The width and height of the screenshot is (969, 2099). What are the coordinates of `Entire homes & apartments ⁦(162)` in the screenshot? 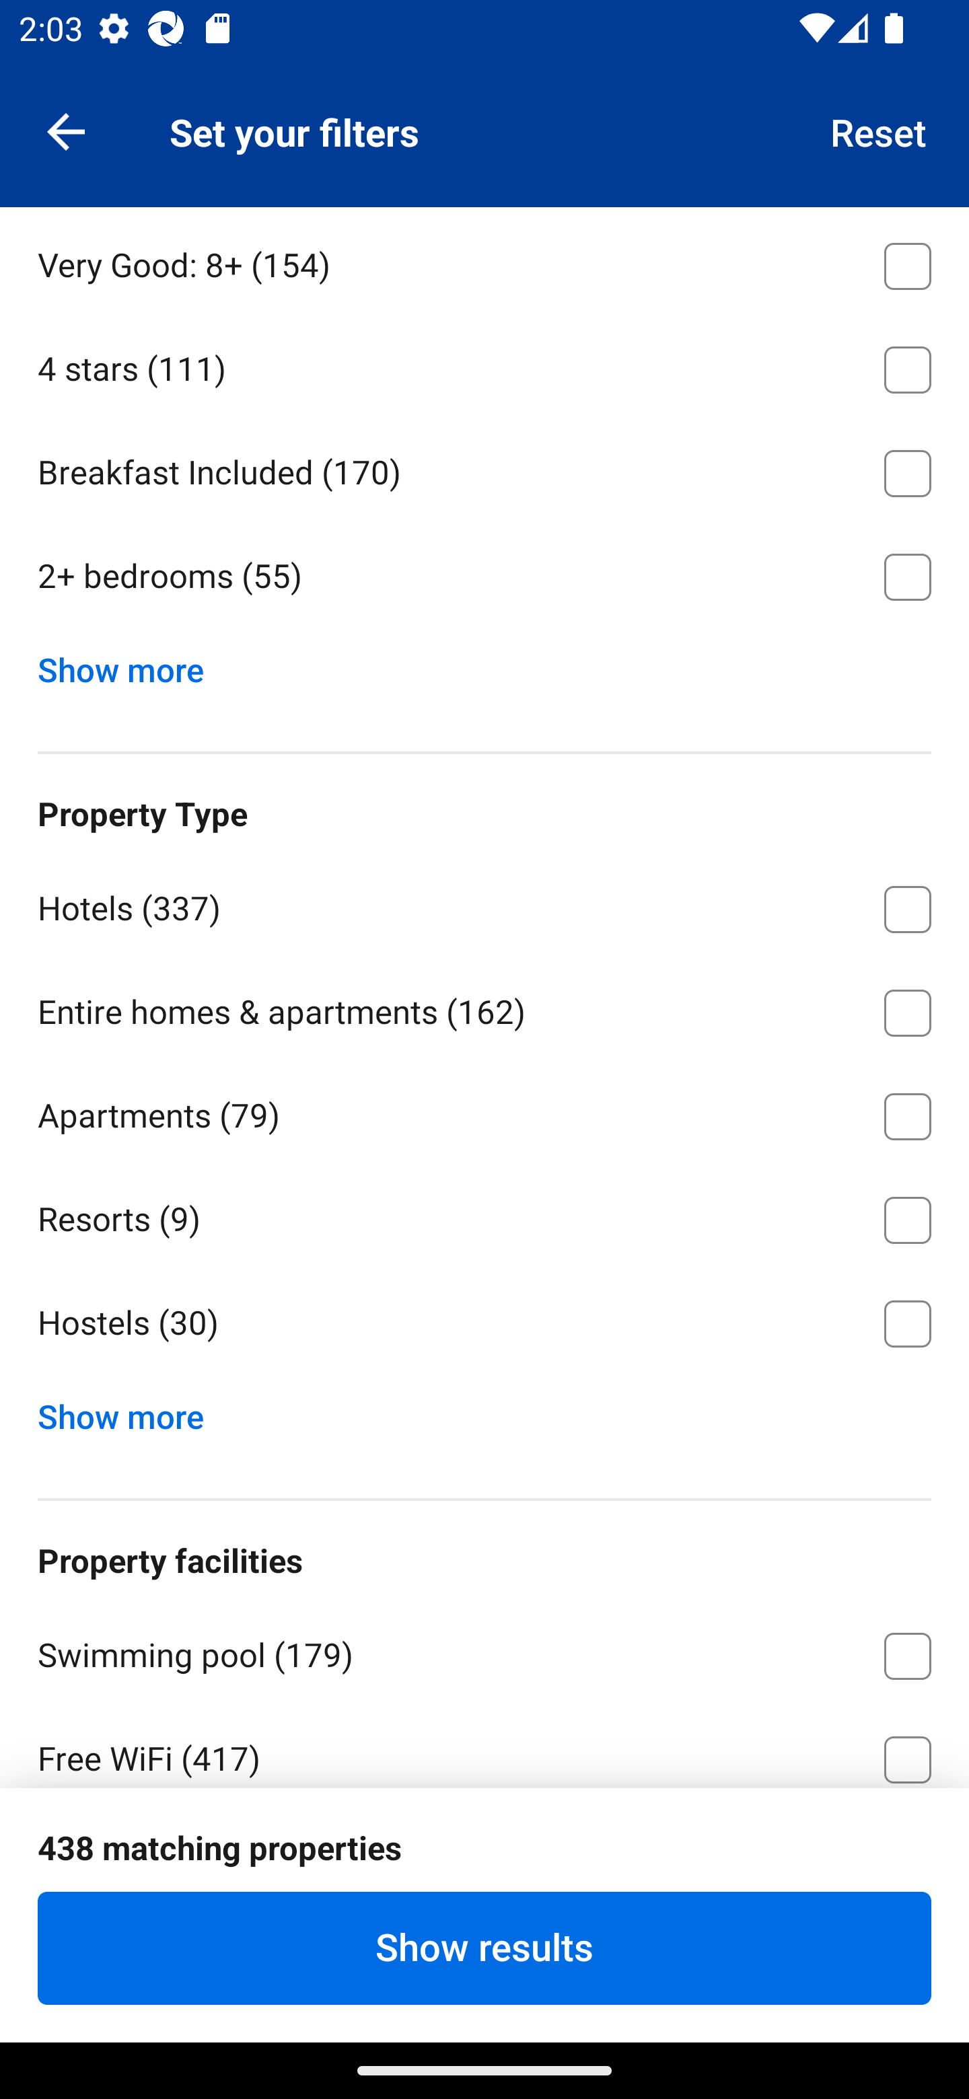 It's located at (485, 1008).